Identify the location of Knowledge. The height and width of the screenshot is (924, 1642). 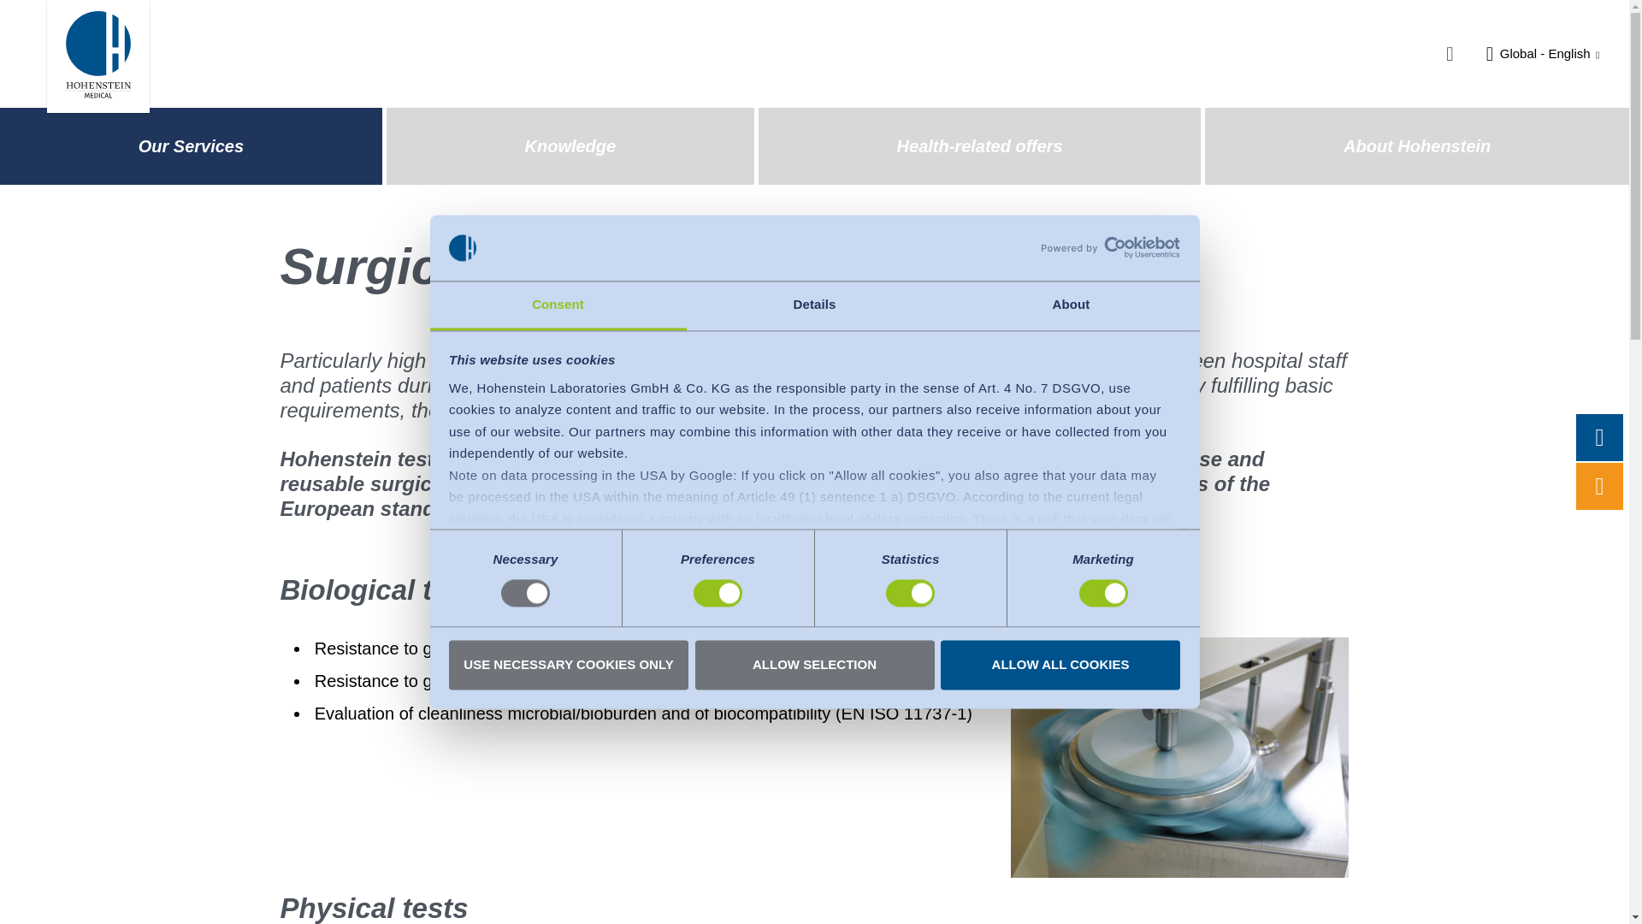
(570, 146).